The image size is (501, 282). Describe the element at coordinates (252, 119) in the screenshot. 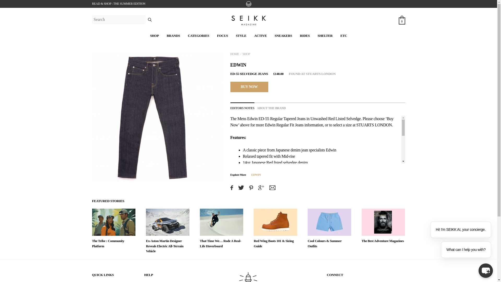

I see `Edwin` at that location.